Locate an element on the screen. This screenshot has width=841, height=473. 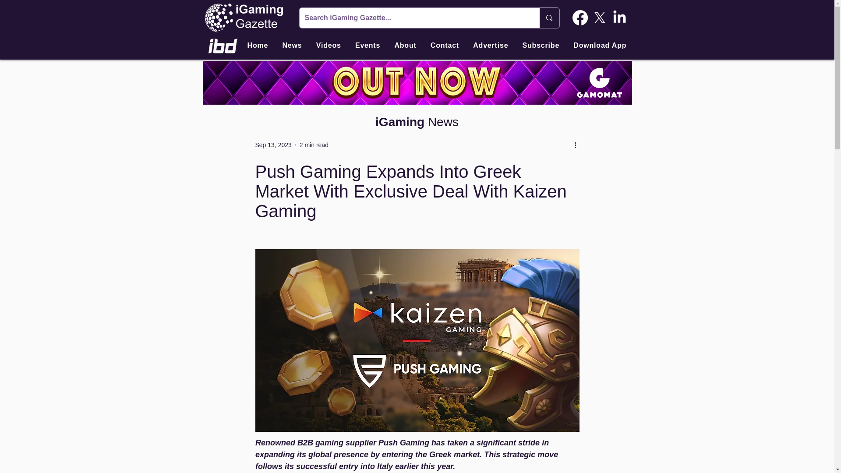
Videos is located at coordinates (329, 46).